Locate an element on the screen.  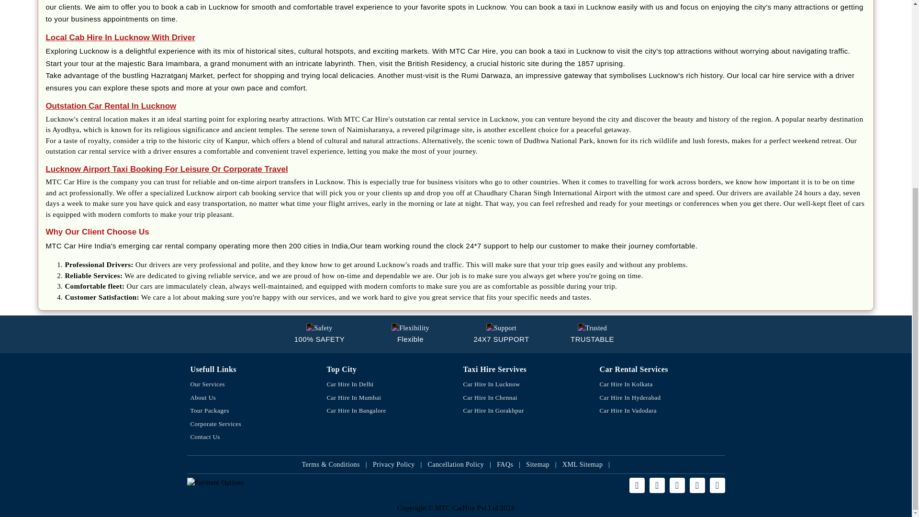
Contact Us is located at coordinates (251, 437).